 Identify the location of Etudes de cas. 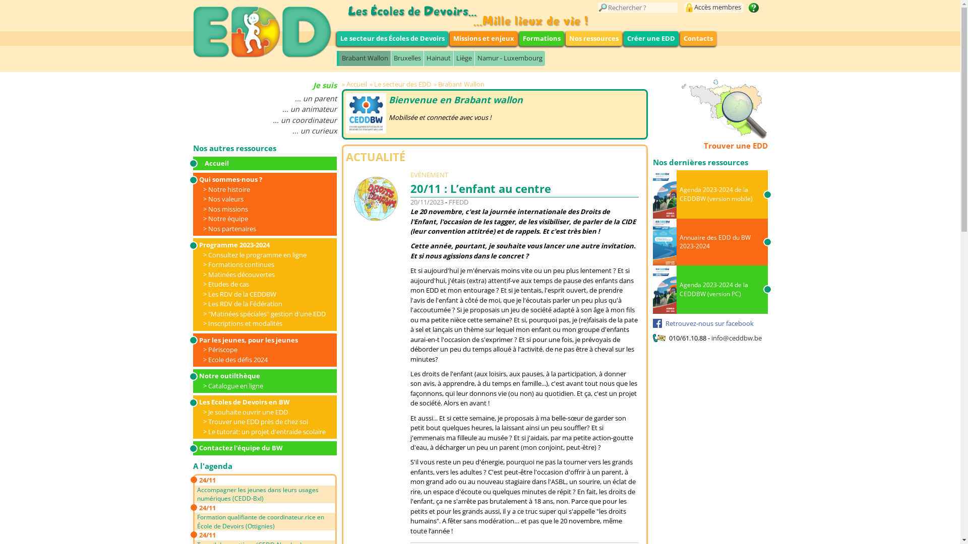
(226, 284).